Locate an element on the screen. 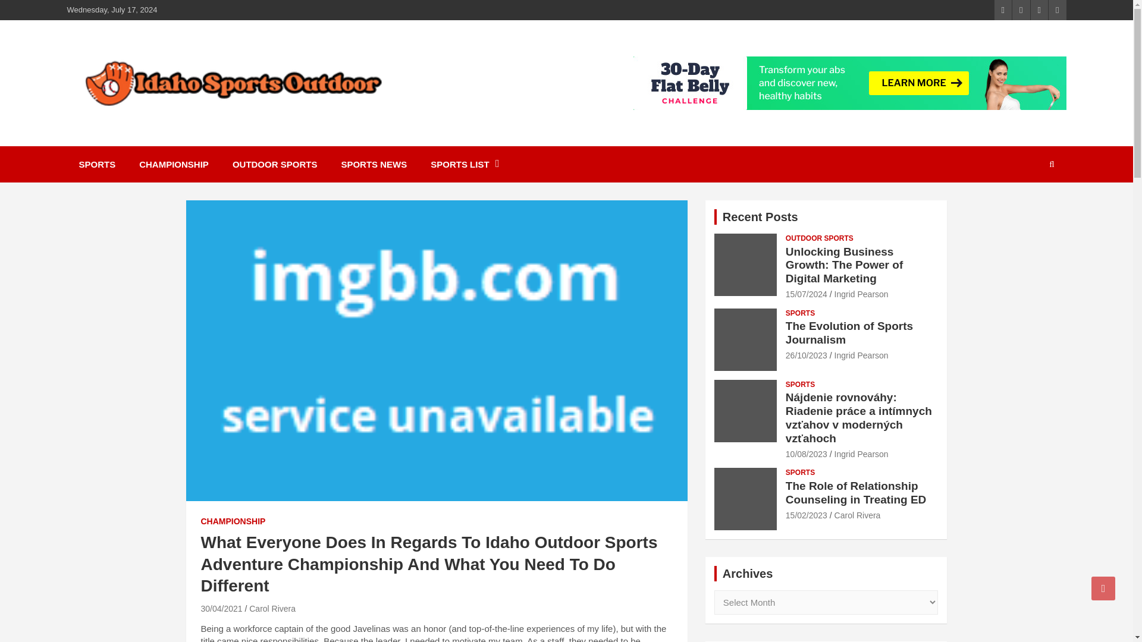 This screenshot has height=642, width=1142. CHAMPIONSHIP is located at coordinates (174, 164).